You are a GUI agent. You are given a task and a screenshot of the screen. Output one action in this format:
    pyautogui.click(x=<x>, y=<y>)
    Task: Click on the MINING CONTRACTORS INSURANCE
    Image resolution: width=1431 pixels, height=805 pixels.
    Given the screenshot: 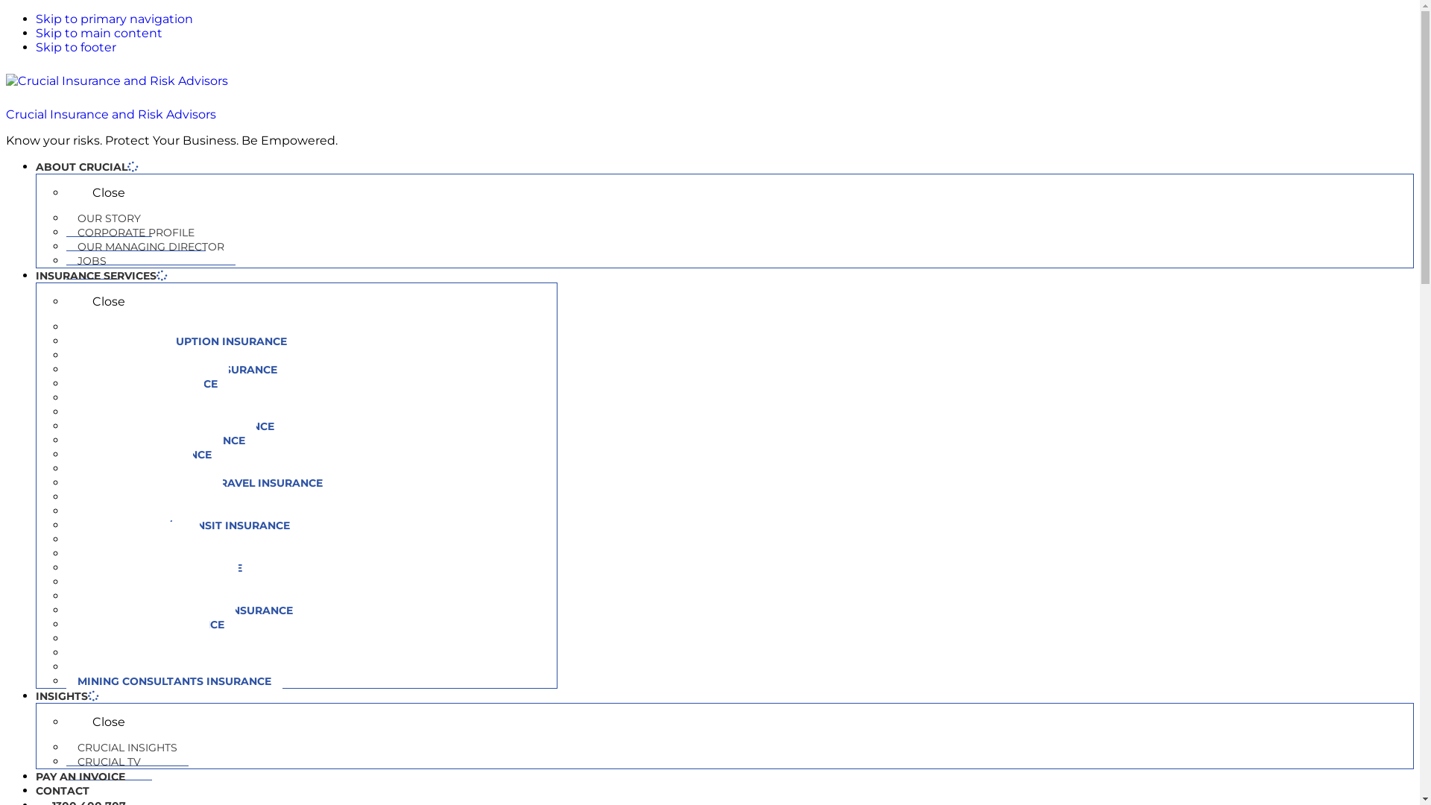 What is the action you would take?
    pyautogui.click(x=176, y=426)
    